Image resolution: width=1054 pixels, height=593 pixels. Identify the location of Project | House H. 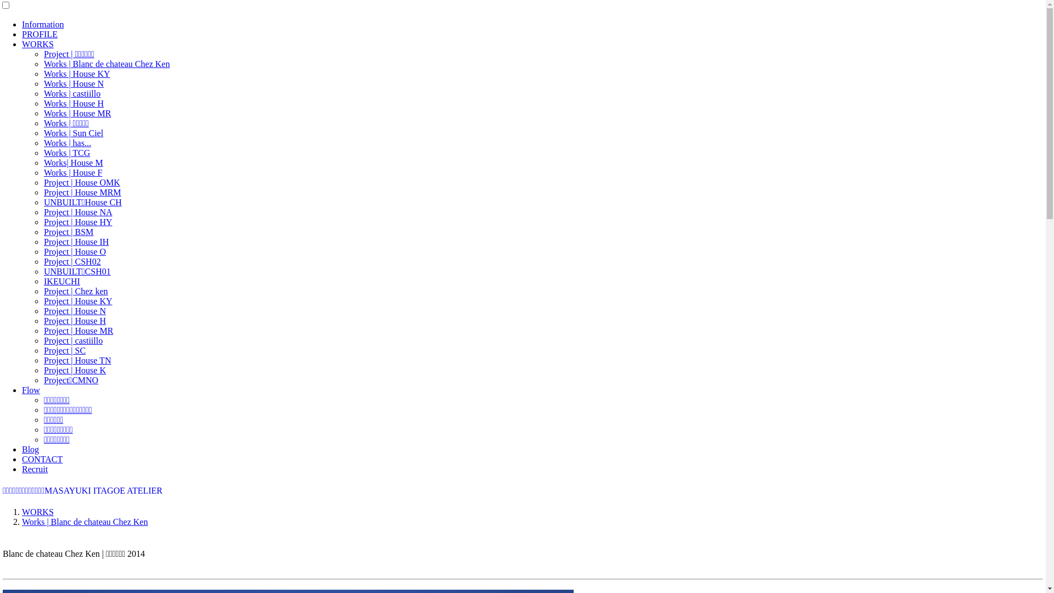
(75, 321).